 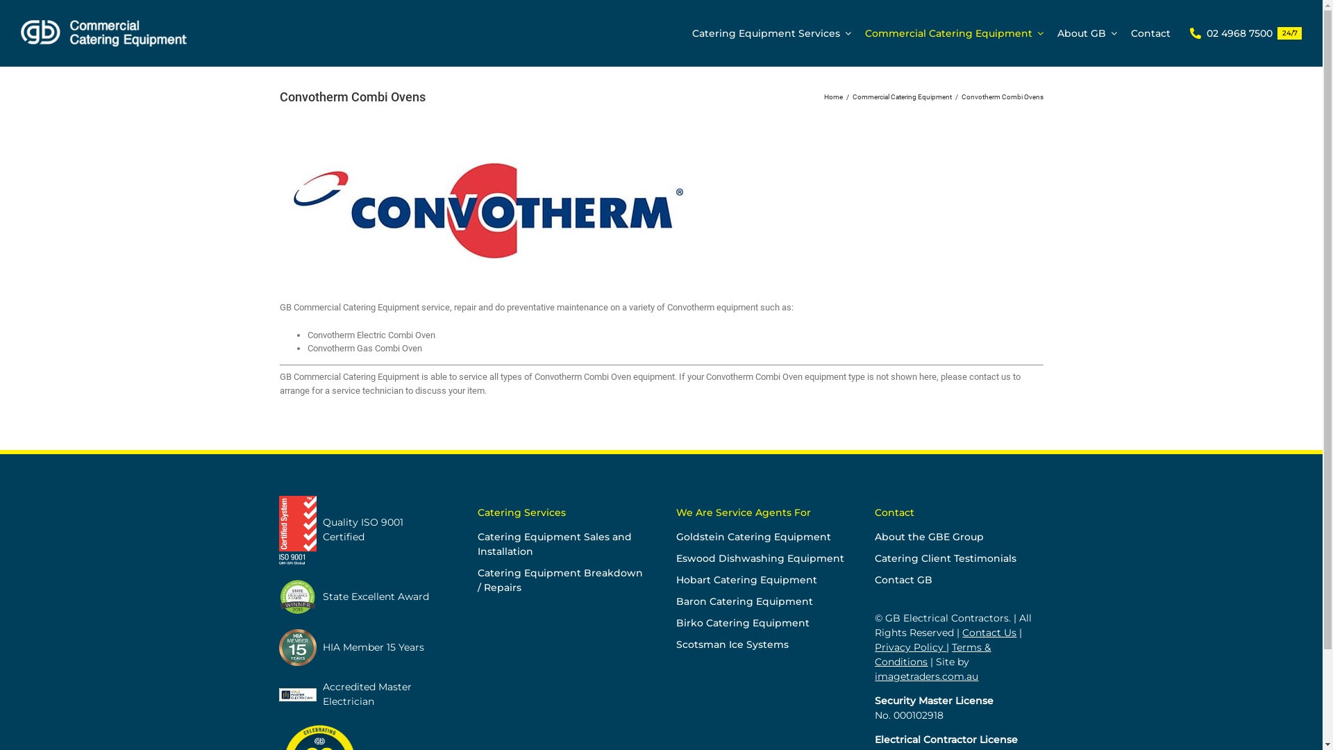 What do you see at coordinates (926, 676) in the screenshot?
I see `imagetraders.com.au` at bounding box center [926, 676].